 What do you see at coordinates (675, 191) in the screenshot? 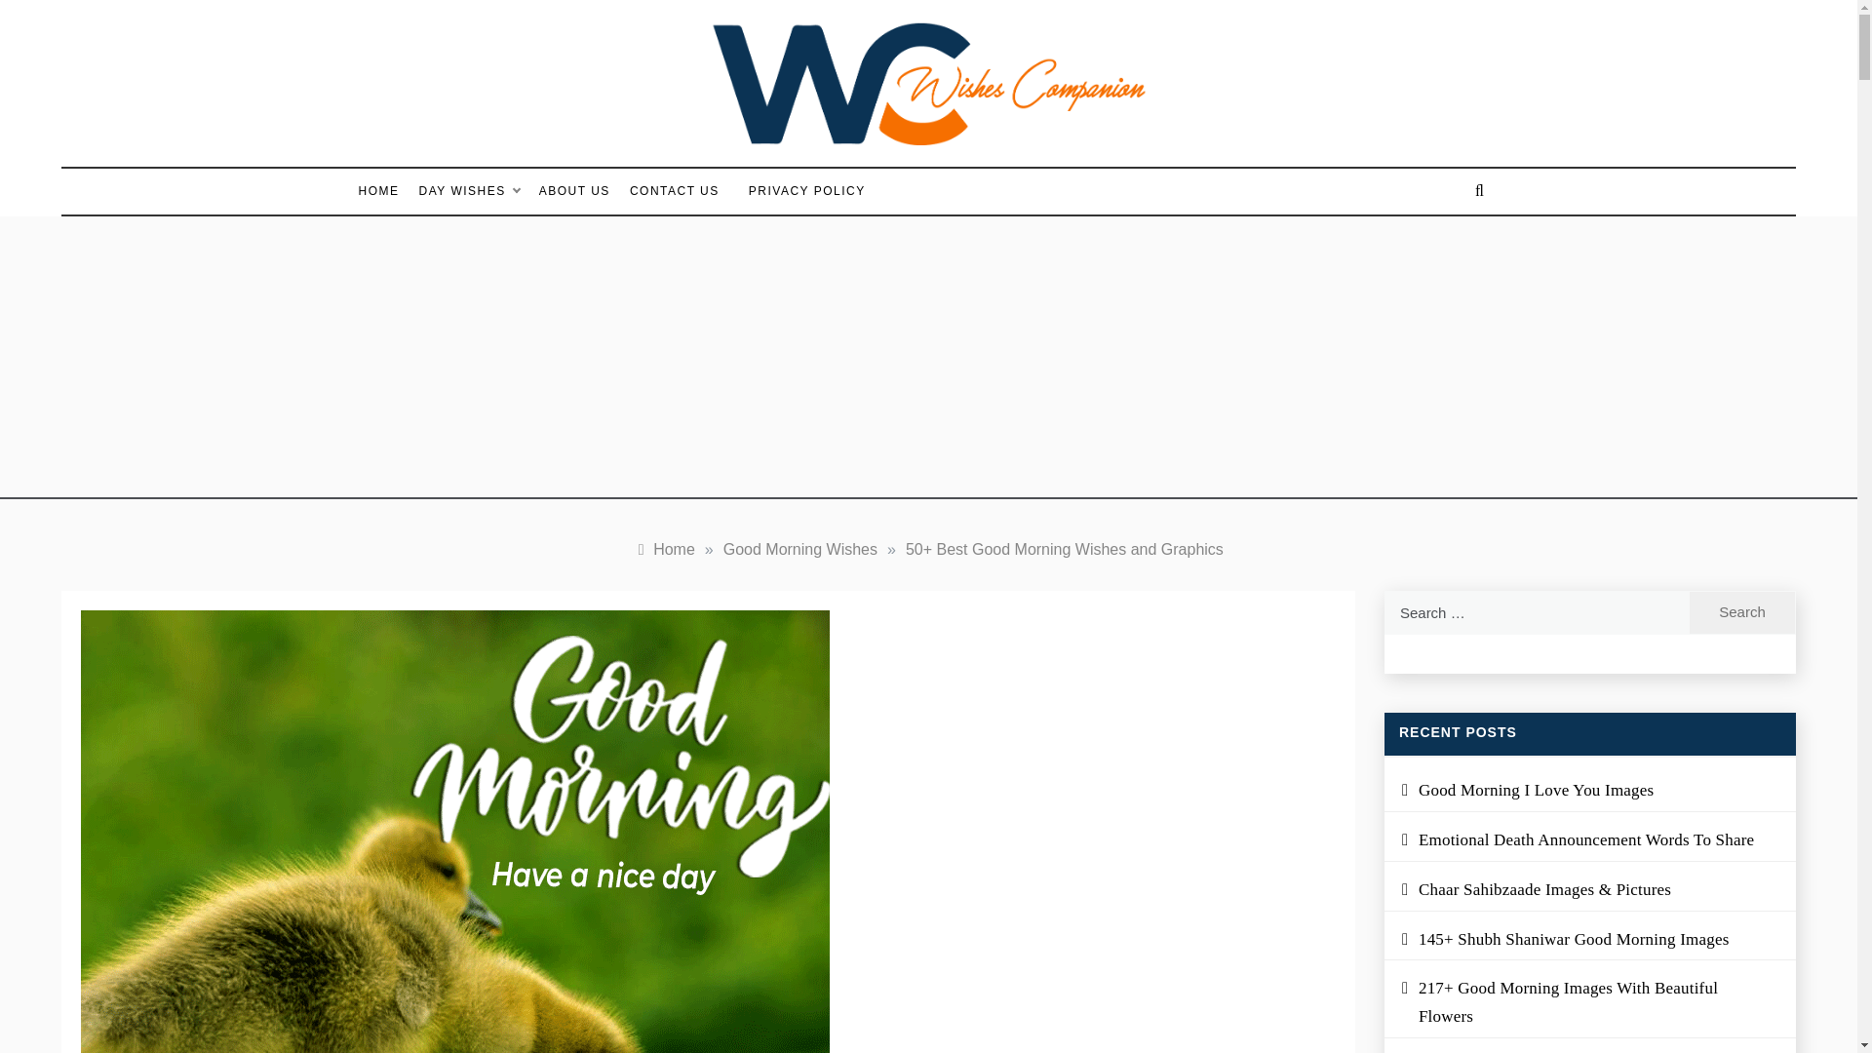
I see `CONTACT US` at bounding box center [675, 191].